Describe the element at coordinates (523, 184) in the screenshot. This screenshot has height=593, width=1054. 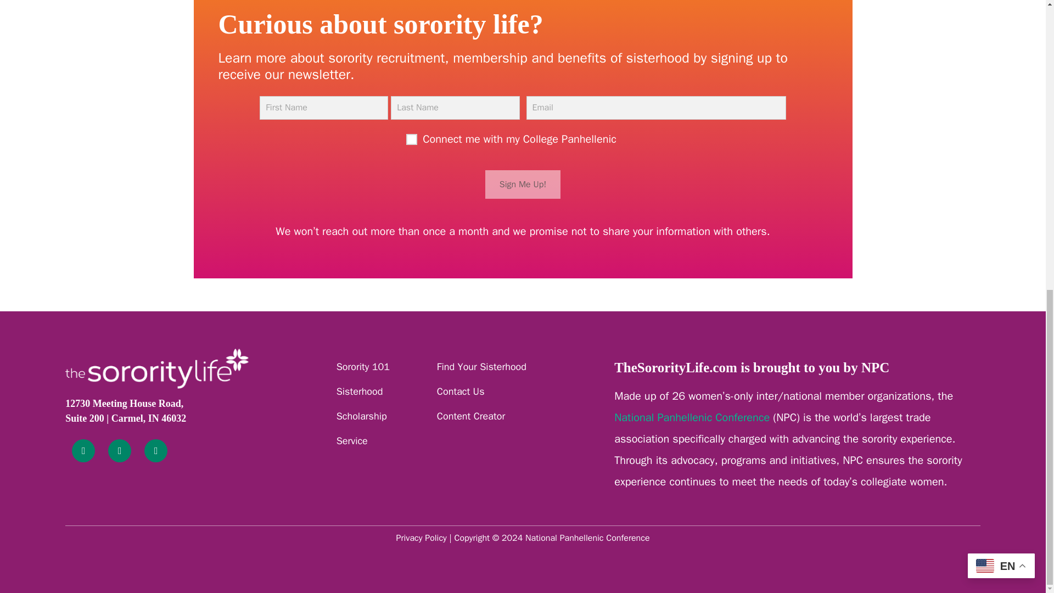
I see `Sign Me Up!` at that location.